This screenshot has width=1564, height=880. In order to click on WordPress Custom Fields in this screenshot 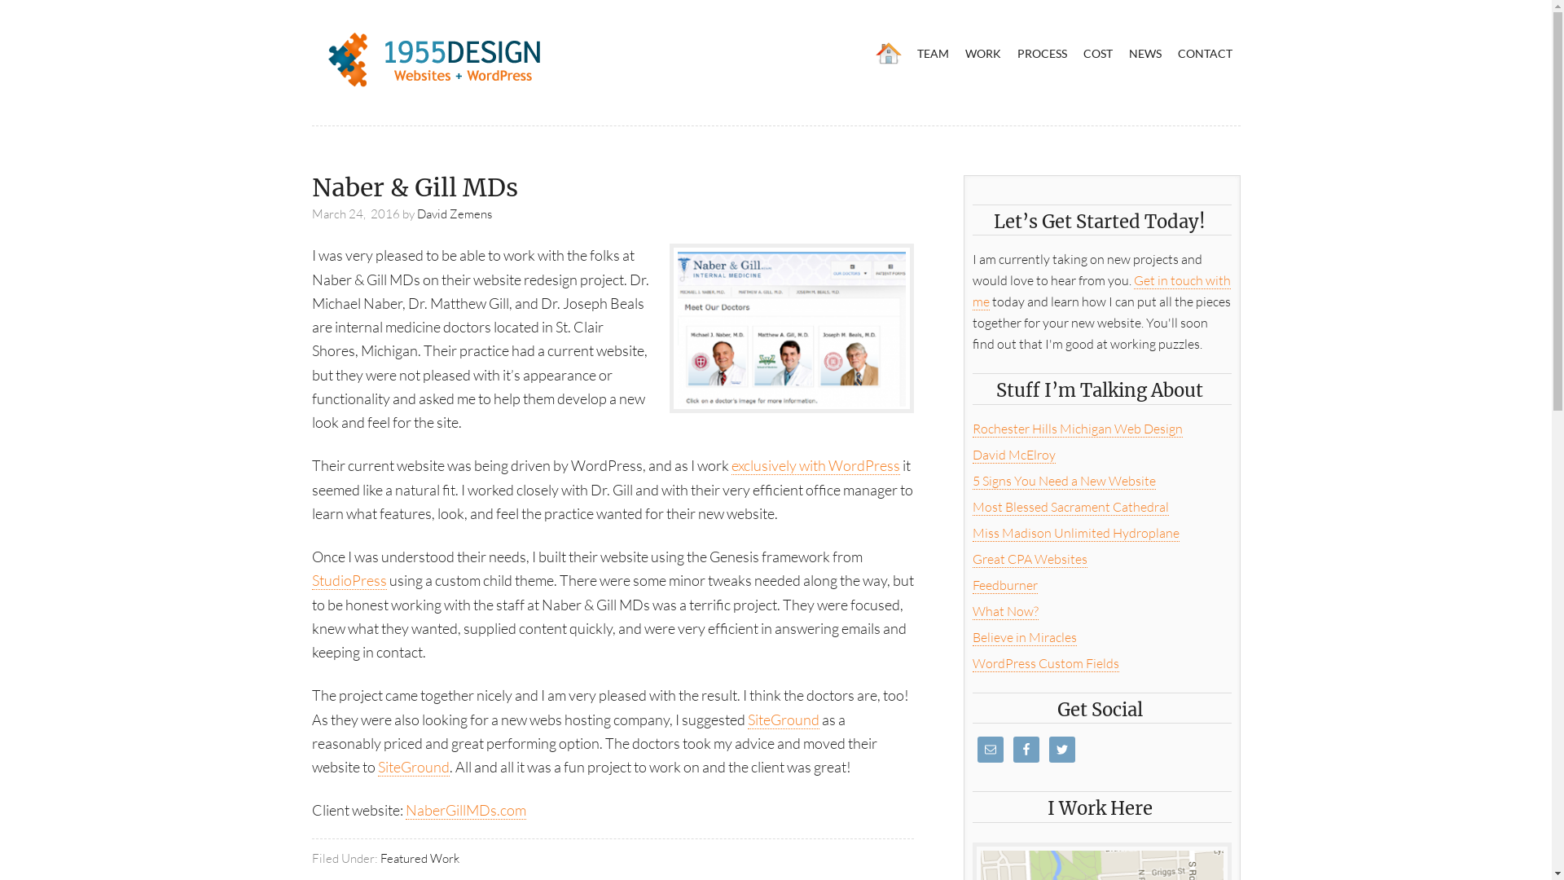, I will do `click(1046, 663)`.